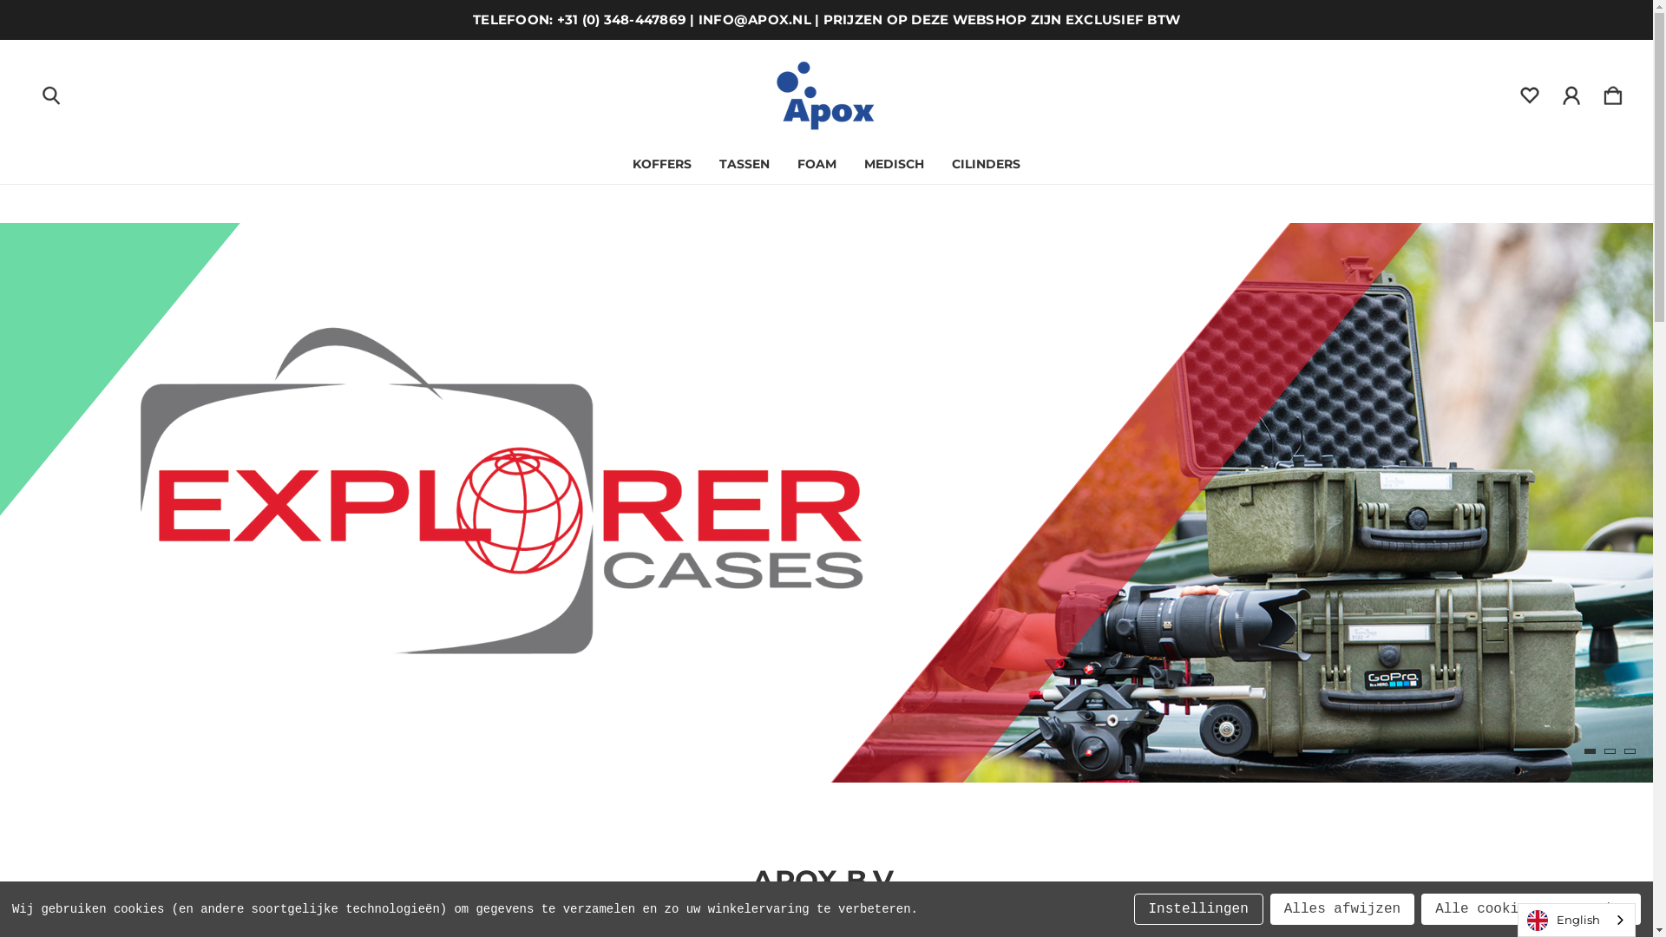 This screenshot has height=937, width=1666. I want to click on Apox, so click(826, 92).